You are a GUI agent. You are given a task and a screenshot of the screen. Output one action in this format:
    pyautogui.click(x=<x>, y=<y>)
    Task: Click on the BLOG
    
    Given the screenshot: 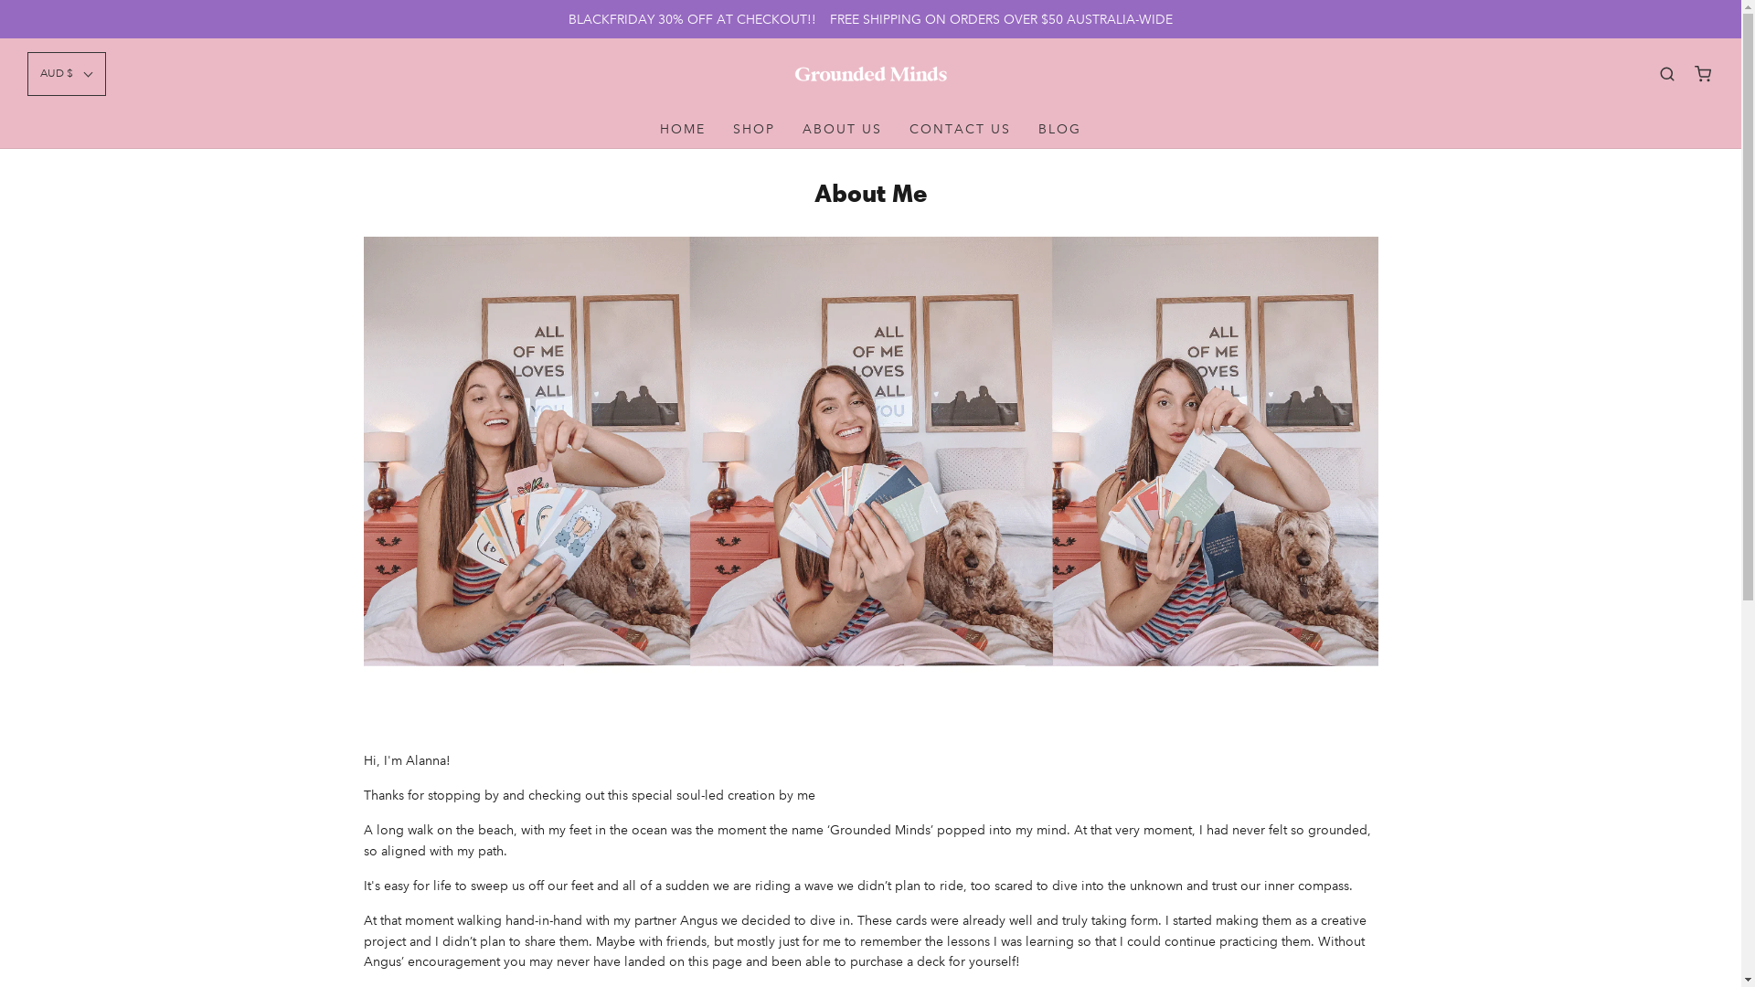 What is the action you would take?
    pyautogui.click(x=1060, y=129)
    